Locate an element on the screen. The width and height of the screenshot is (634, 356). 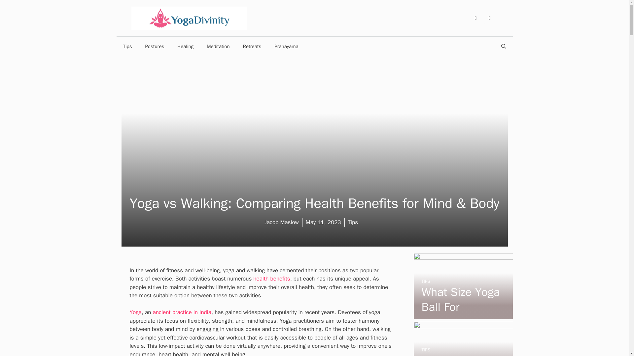
What Size Yoga Ball For Pregnancy? Choosing The Right Fit is located at coordinates (460, 320).